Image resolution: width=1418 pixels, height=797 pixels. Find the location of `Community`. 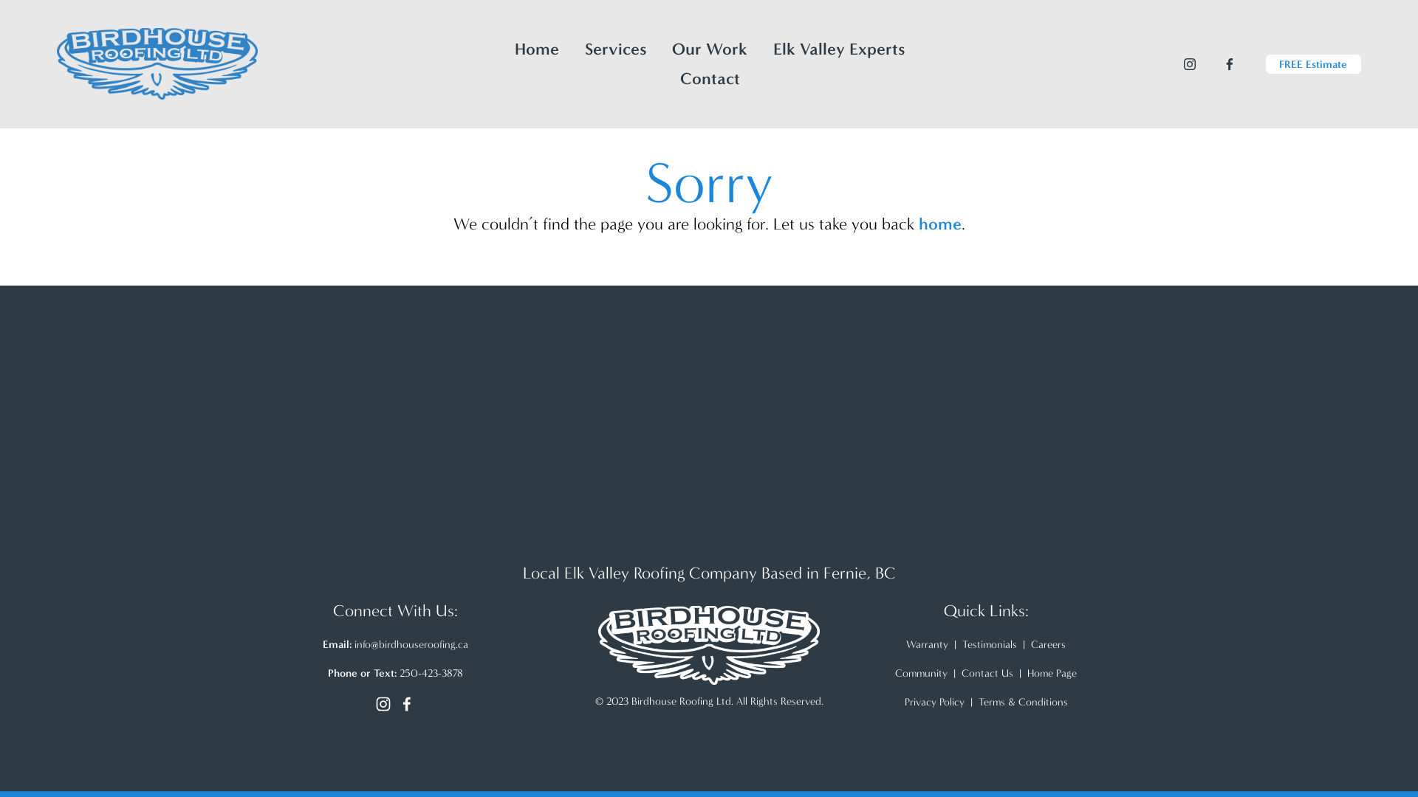

Community is located at coordinates (922, 673).